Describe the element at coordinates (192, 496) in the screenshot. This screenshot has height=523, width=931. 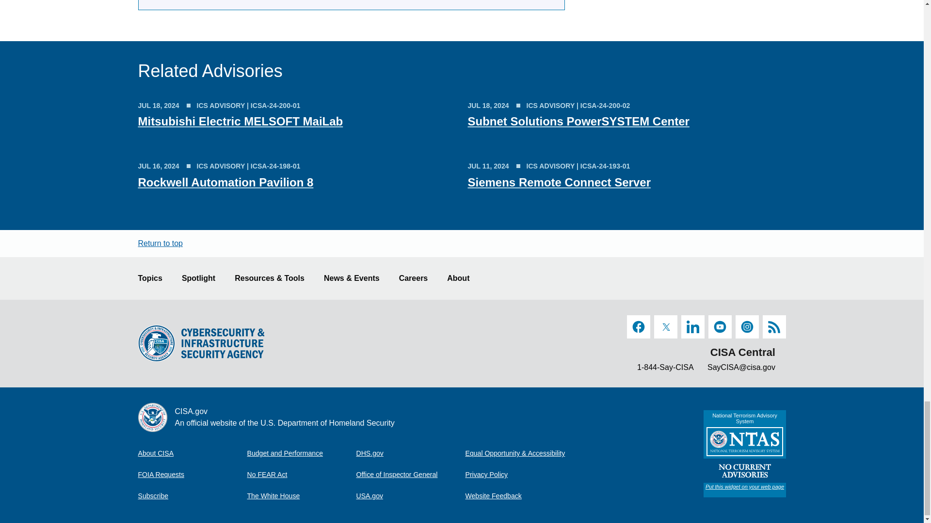
I see `Subscribe to Email Updates` at that location.